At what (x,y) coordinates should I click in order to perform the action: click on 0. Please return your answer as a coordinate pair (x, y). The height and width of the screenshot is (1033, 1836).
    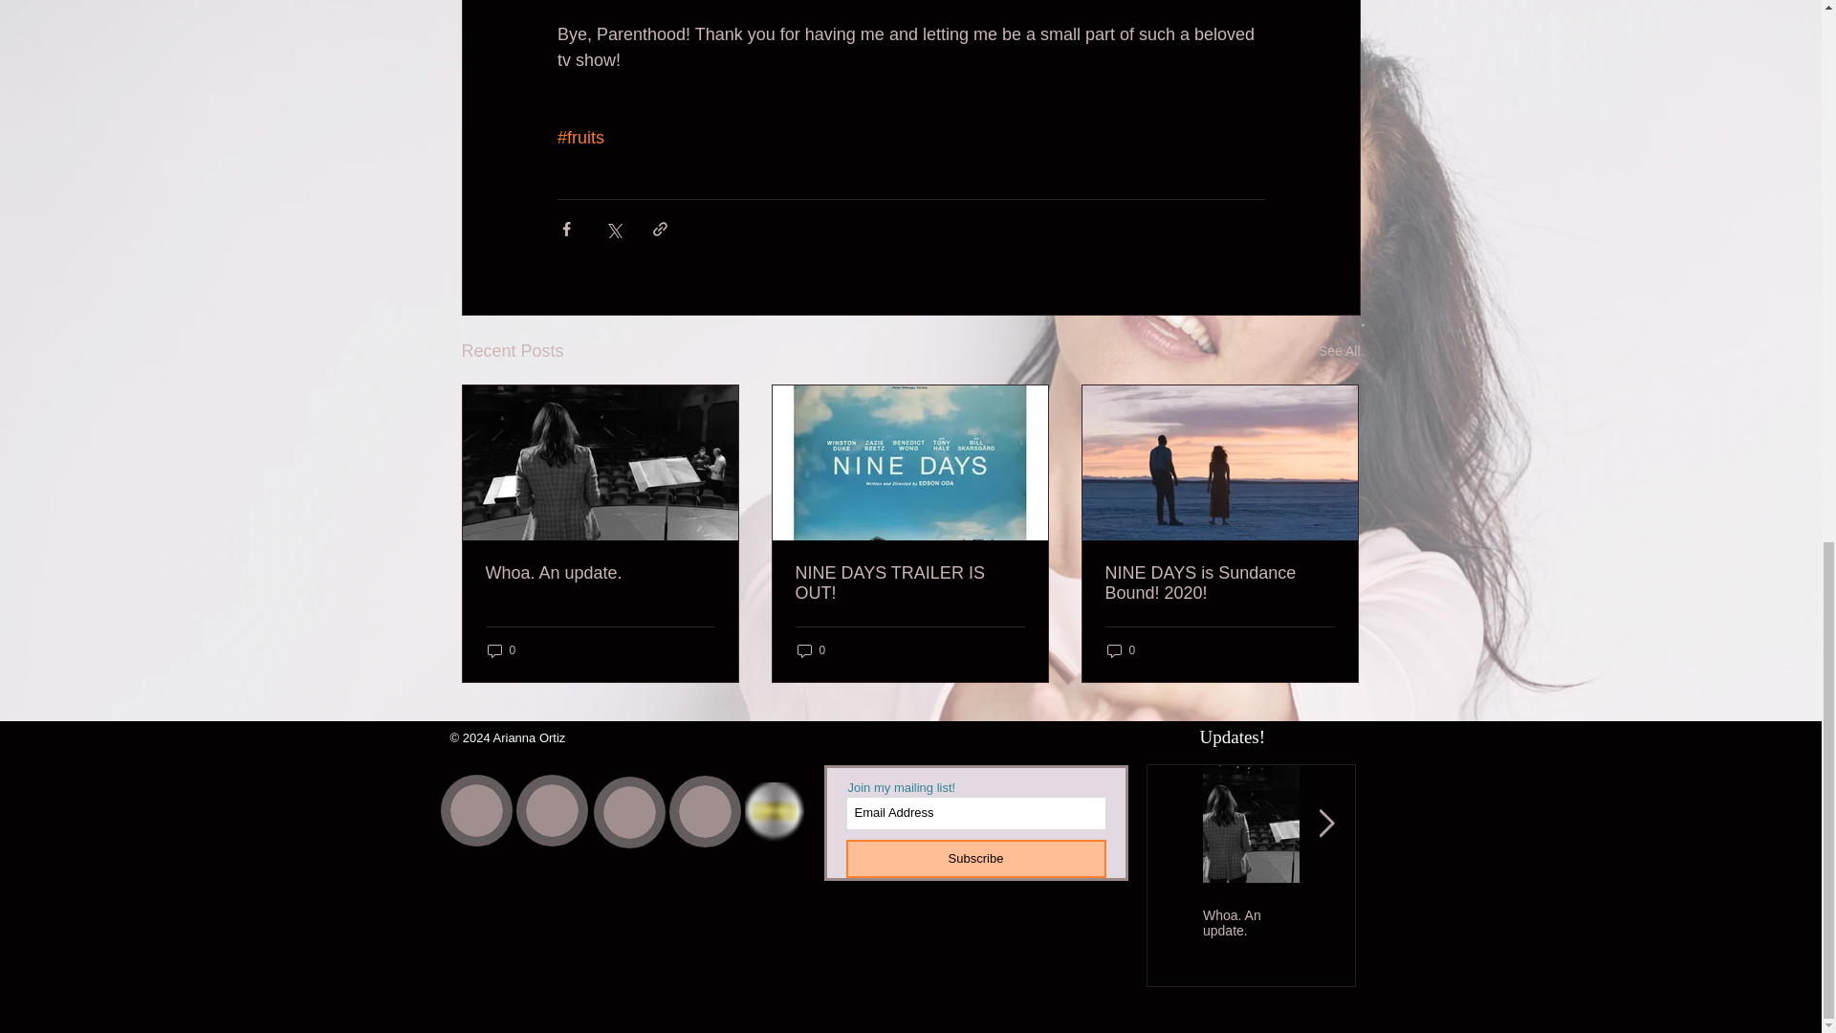
    Looking at the image, I should click on (1121, 649).